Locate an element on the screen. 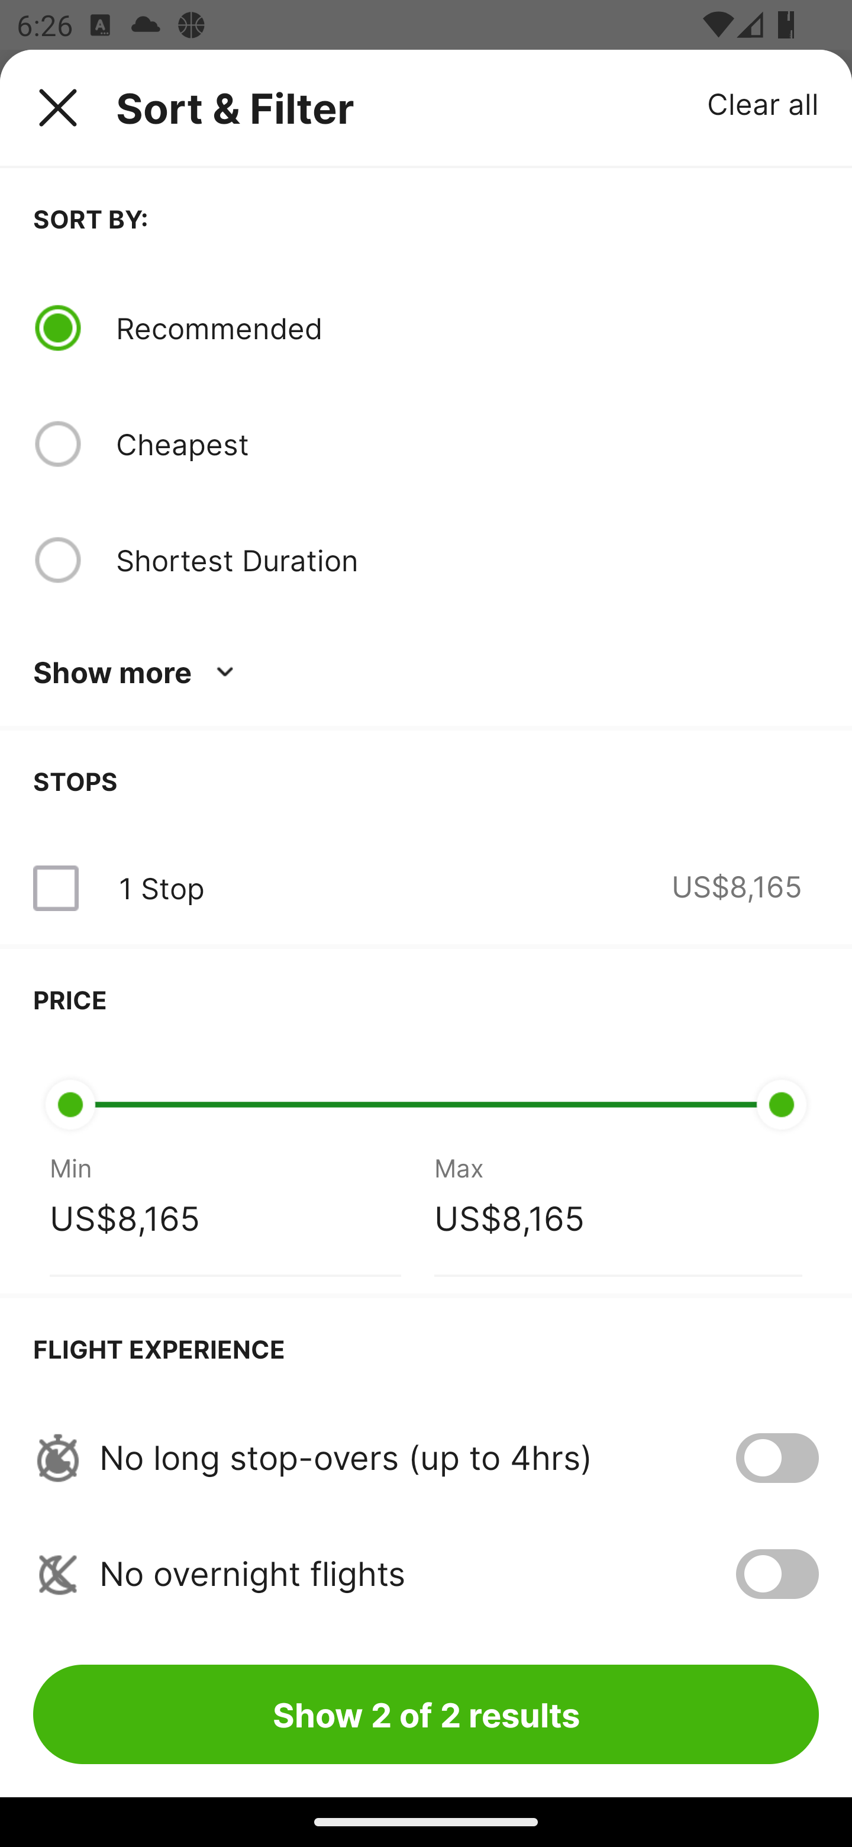 This screenshot has height=1847, width=852. 1 Stop is located at coordinates (161, 888).